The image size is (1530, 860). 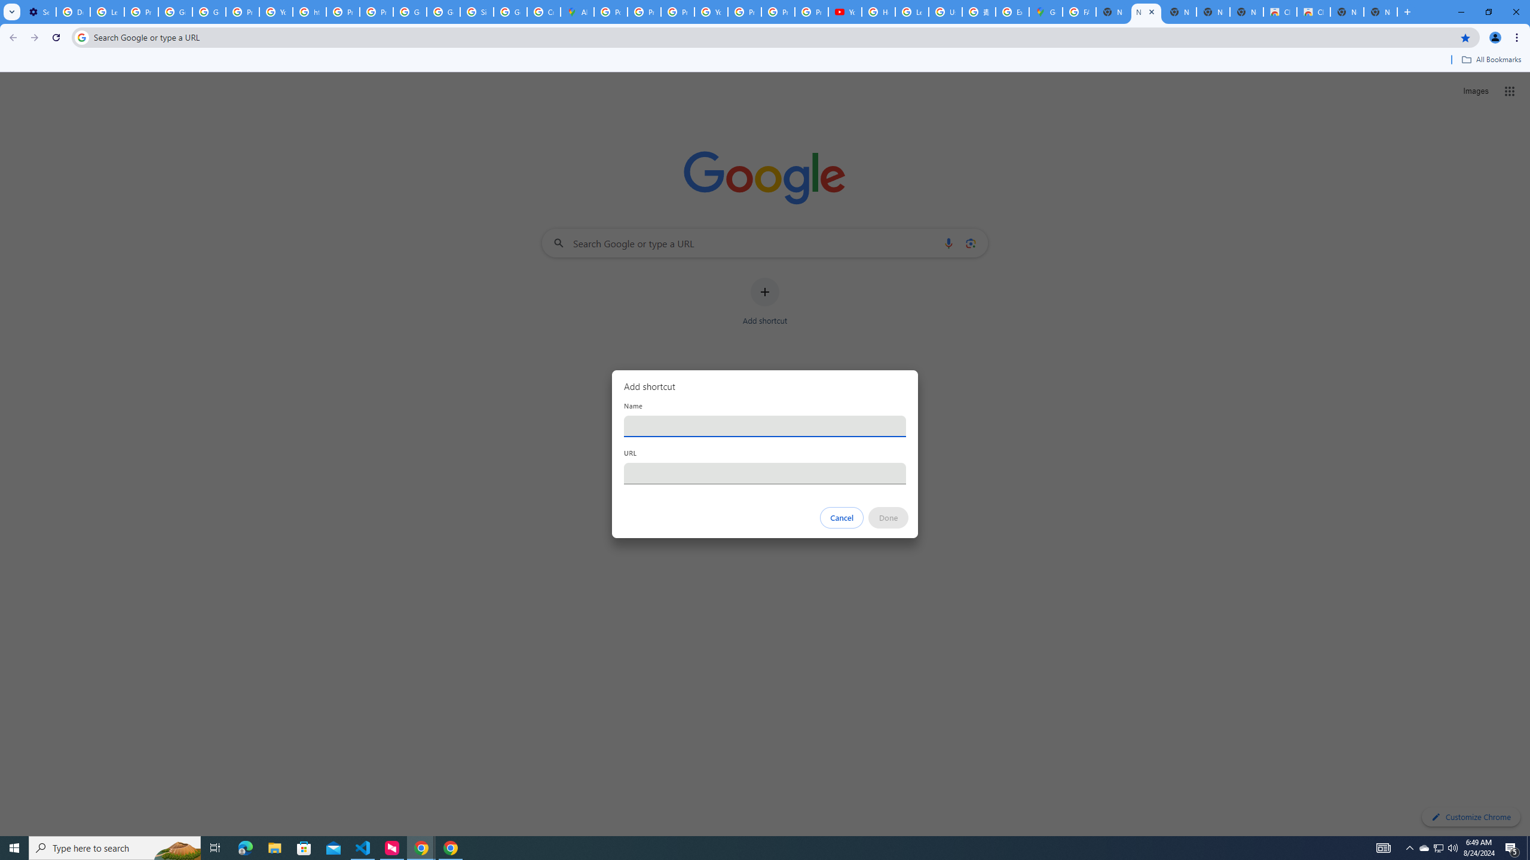 I want to click on Google Maps, so click(x=1045, y=12).